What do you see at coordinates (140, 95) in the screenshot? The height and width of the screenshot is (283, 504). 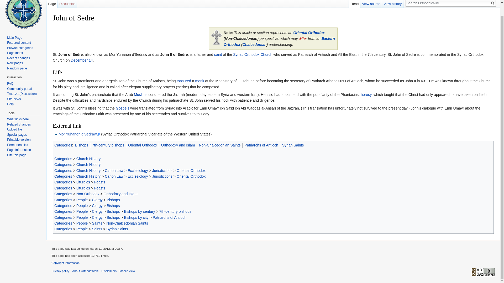 I see `Muslim` at bounding box center [140, 95].